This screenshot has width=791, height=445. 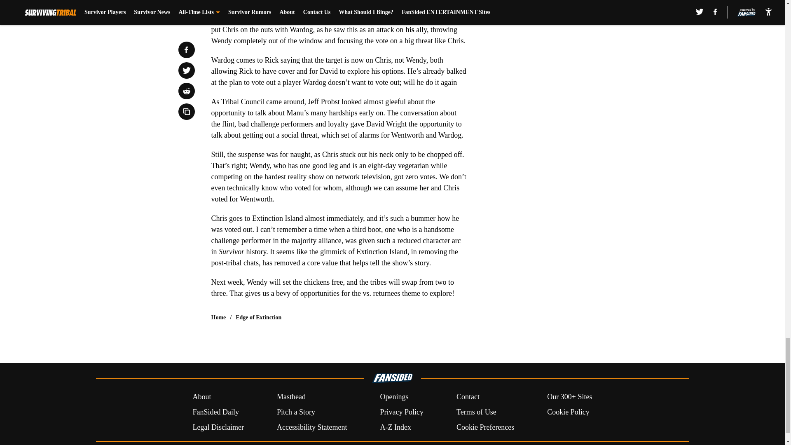 What do you see at coordinates (291, 397) in the screenshot?
I see `Masthead` at bounding box center [291, 397].